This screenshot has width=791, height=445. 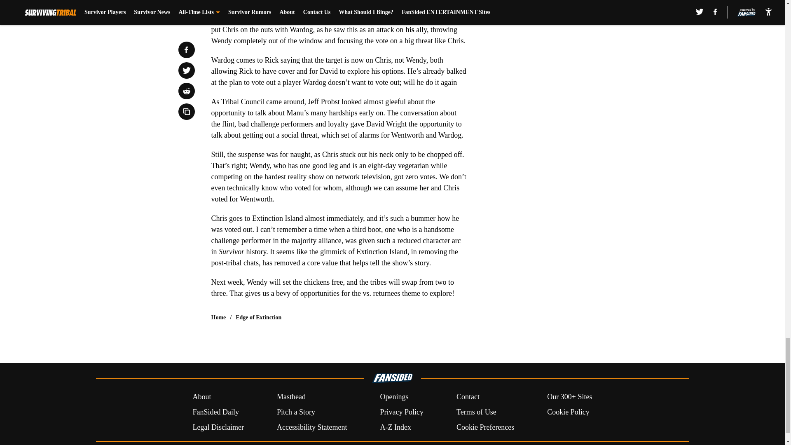 What do you see at coordinates (291, 397) in the screenshot?
I see `Masthead` at bounding box center [291, 397].